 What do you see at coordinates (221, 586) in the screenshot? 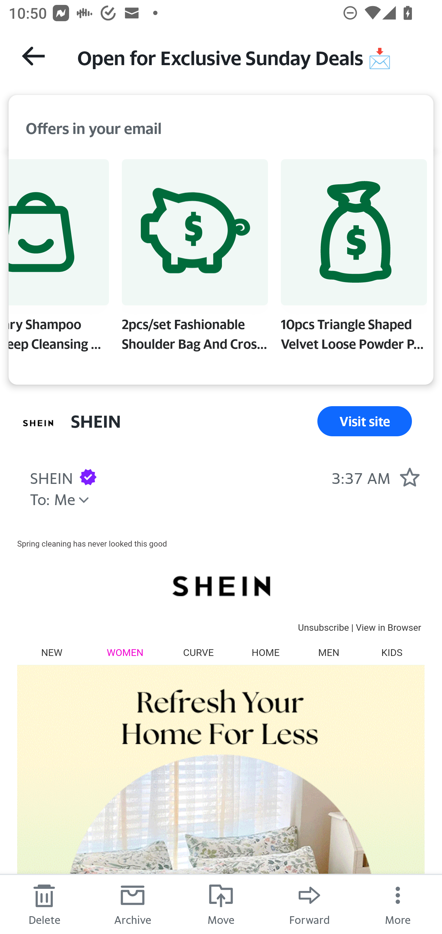
I see `SHEIN` at bounding box center [221, 586].